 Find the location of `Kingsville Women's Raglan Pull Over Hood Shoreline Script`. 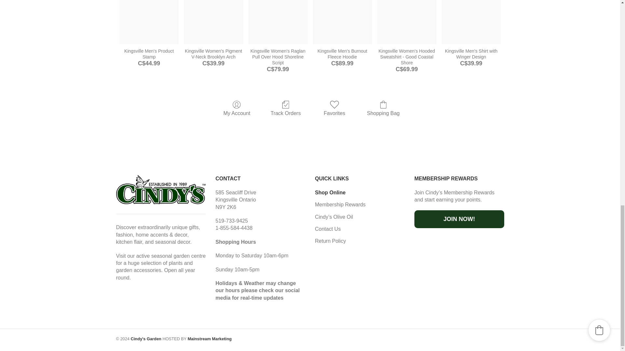

Kingsville Women's Raglan Pull Over Hood Shoreline Script is located at coordinates (278, 22).